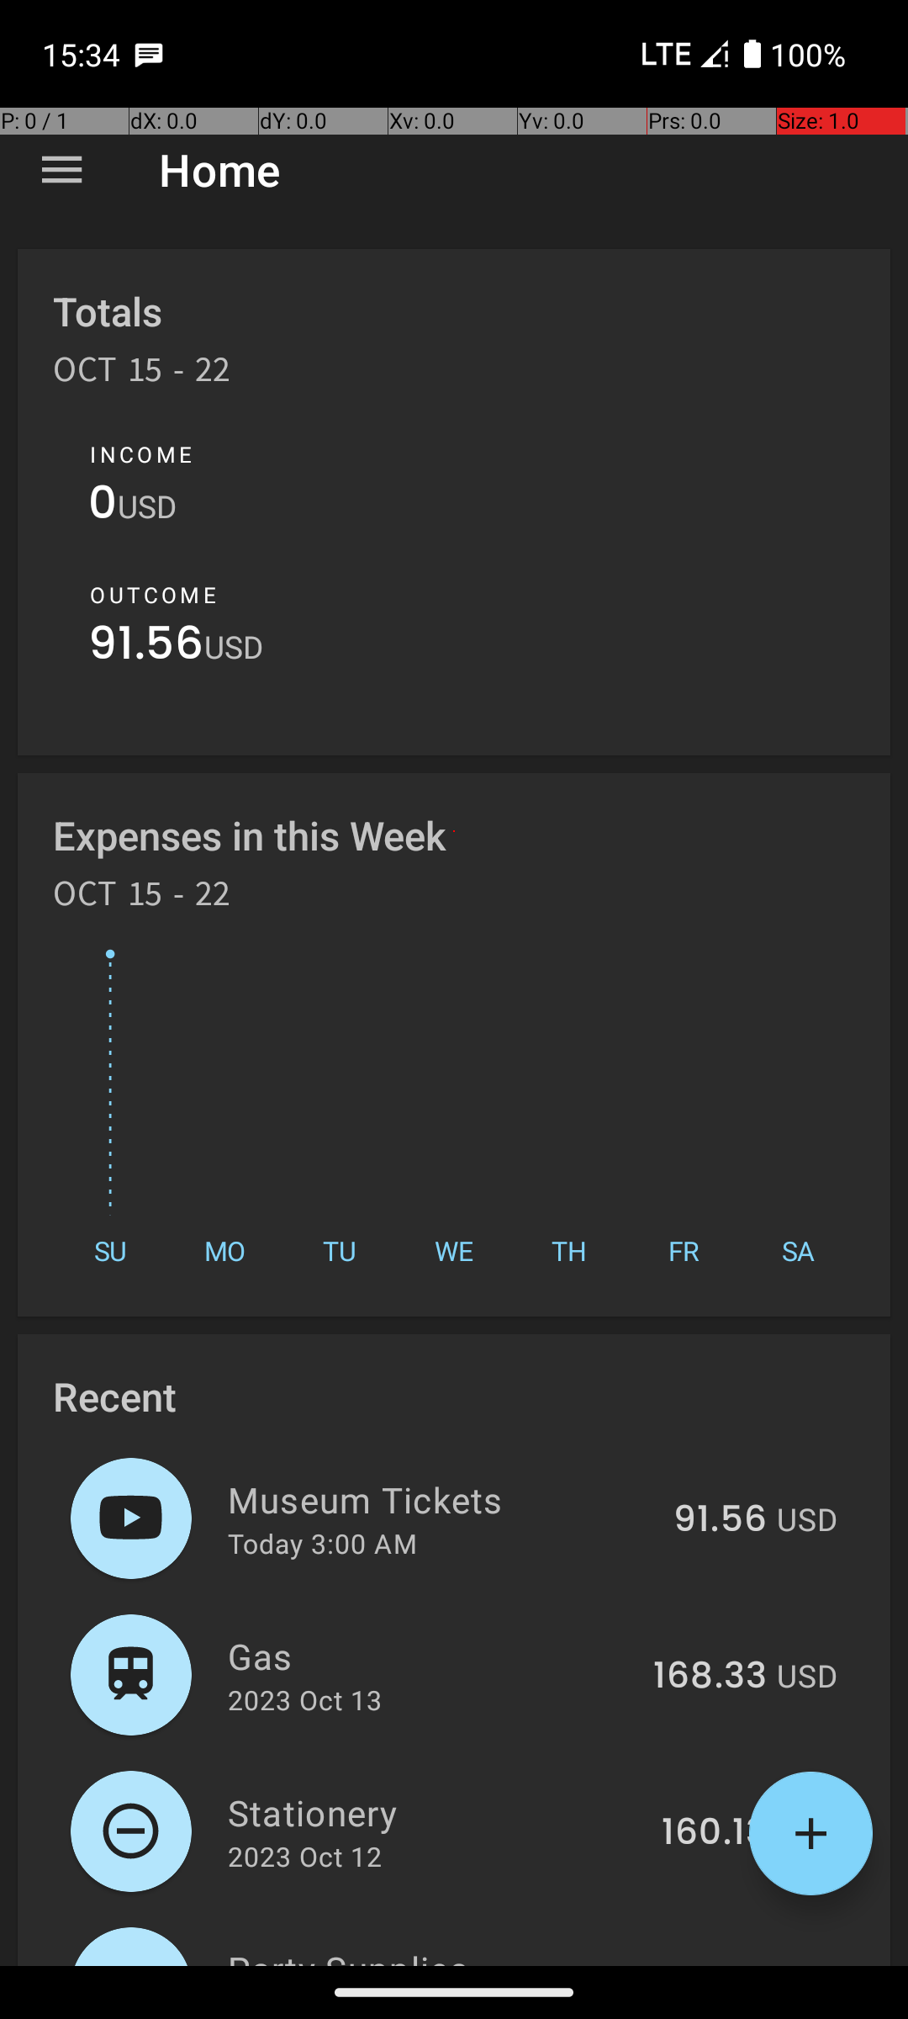 This screenshot has height=2019, width=908. Describe the element at coordinates (436, 1812) in the screenshot. I see `Stationery` at that location.